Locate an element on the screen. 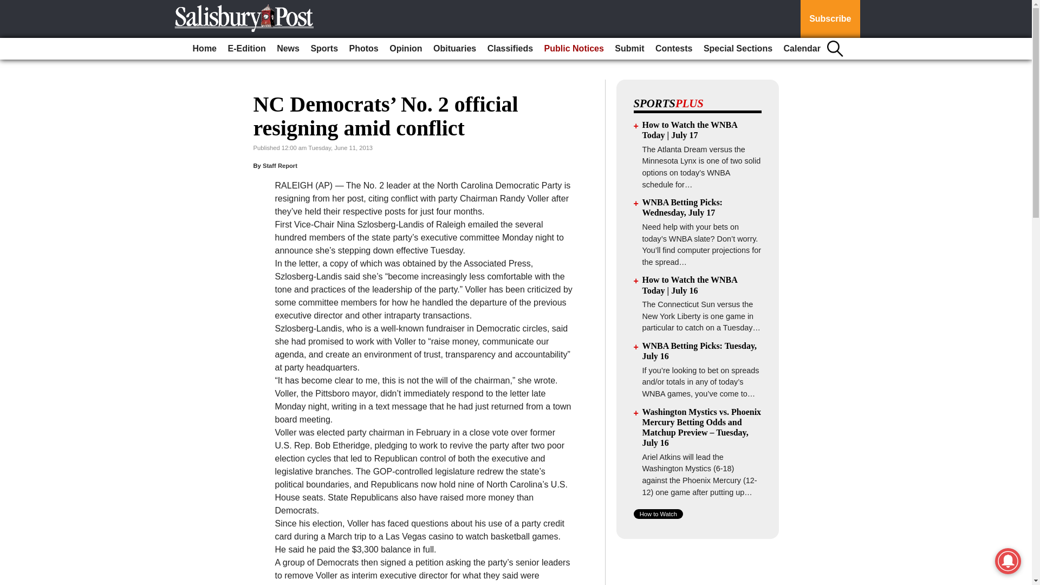 The height and width of the screenshot is (585, 1040). Photos is located at coordinates (364, 49).